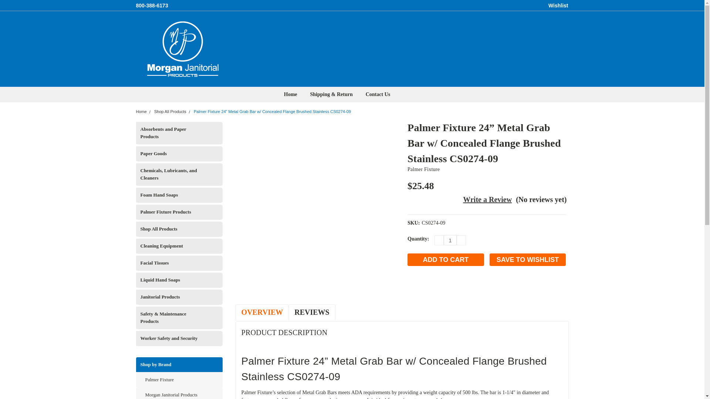 This screenshot has width=710, height=399. I want to click on Add to Cart, so click(446, 259).